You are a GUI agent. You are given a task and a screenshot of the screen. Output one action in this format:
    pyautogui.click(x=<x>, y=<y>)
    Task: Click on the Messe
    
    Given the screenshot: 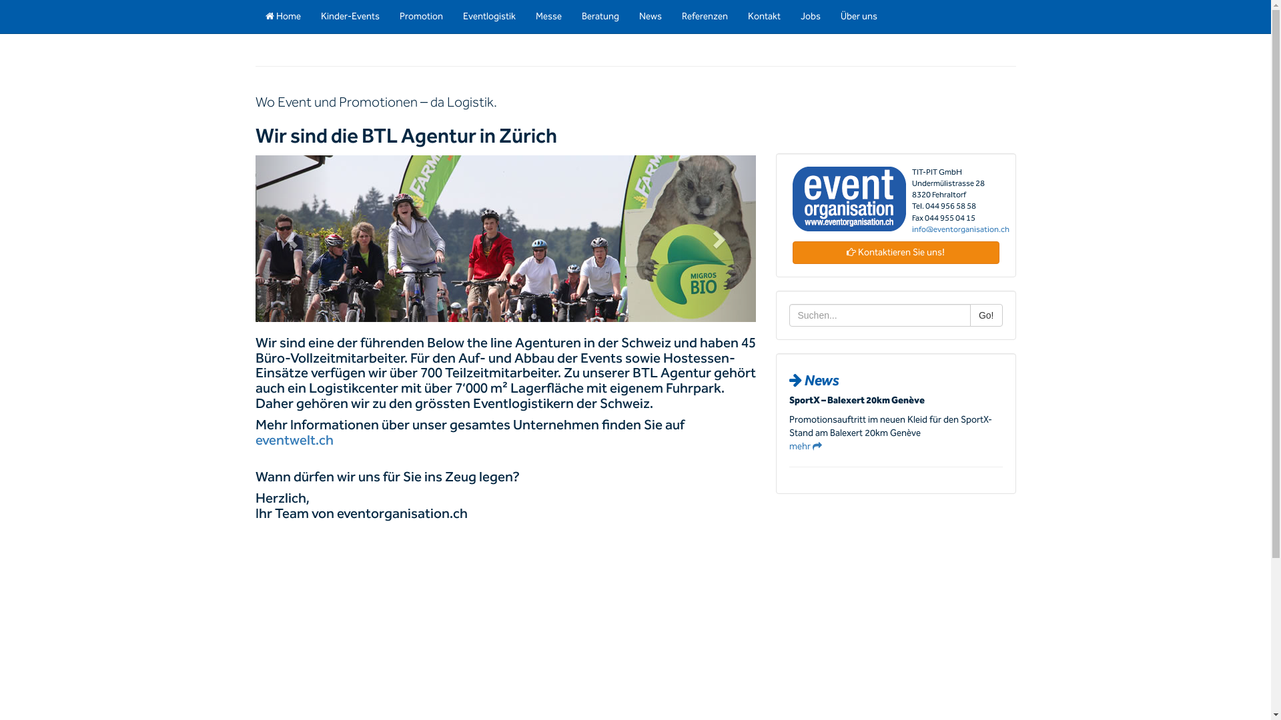 What is the action you would take?
    pyautogui.click(x=548, y=17)
    